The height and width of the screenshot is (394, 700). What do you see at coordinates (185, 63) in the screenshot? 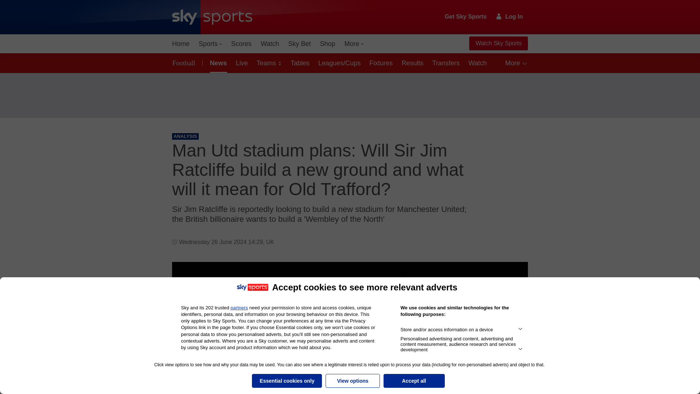
I see `Football` at bounding box center [185, 63].